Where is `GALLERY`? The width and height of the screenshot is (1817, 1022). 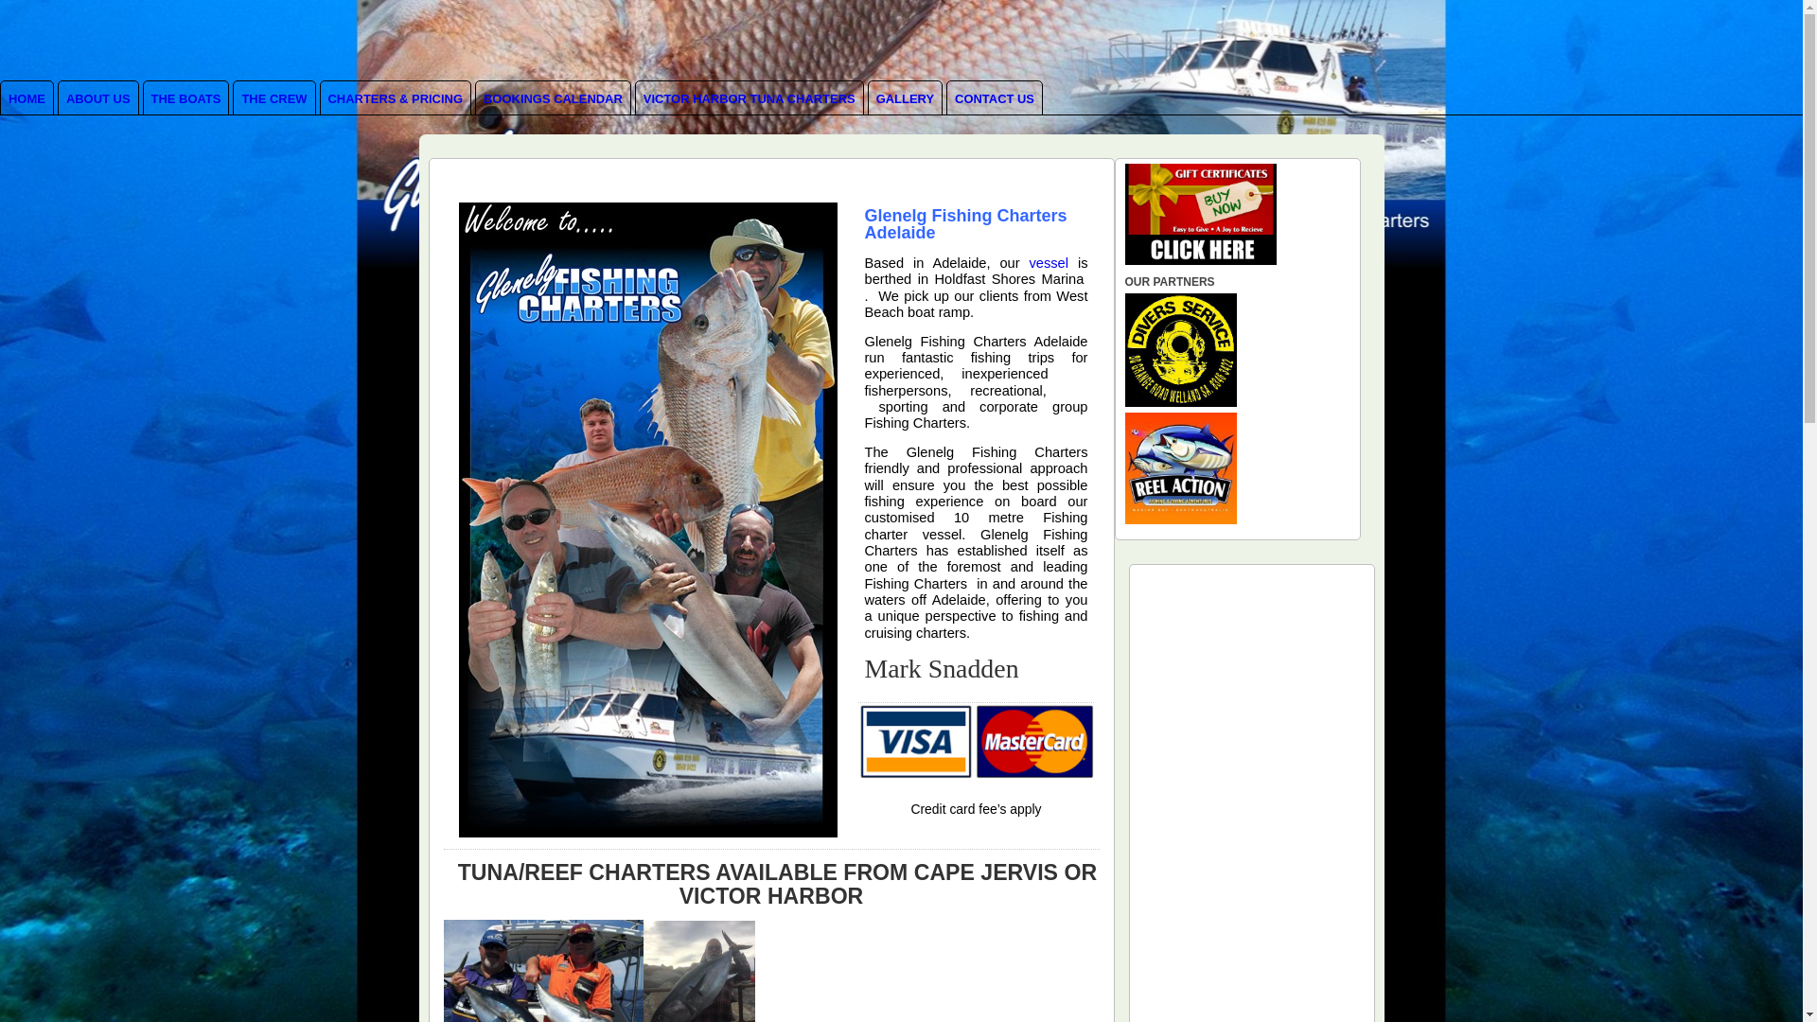
GALLERY is located at coordinates (905, 98).